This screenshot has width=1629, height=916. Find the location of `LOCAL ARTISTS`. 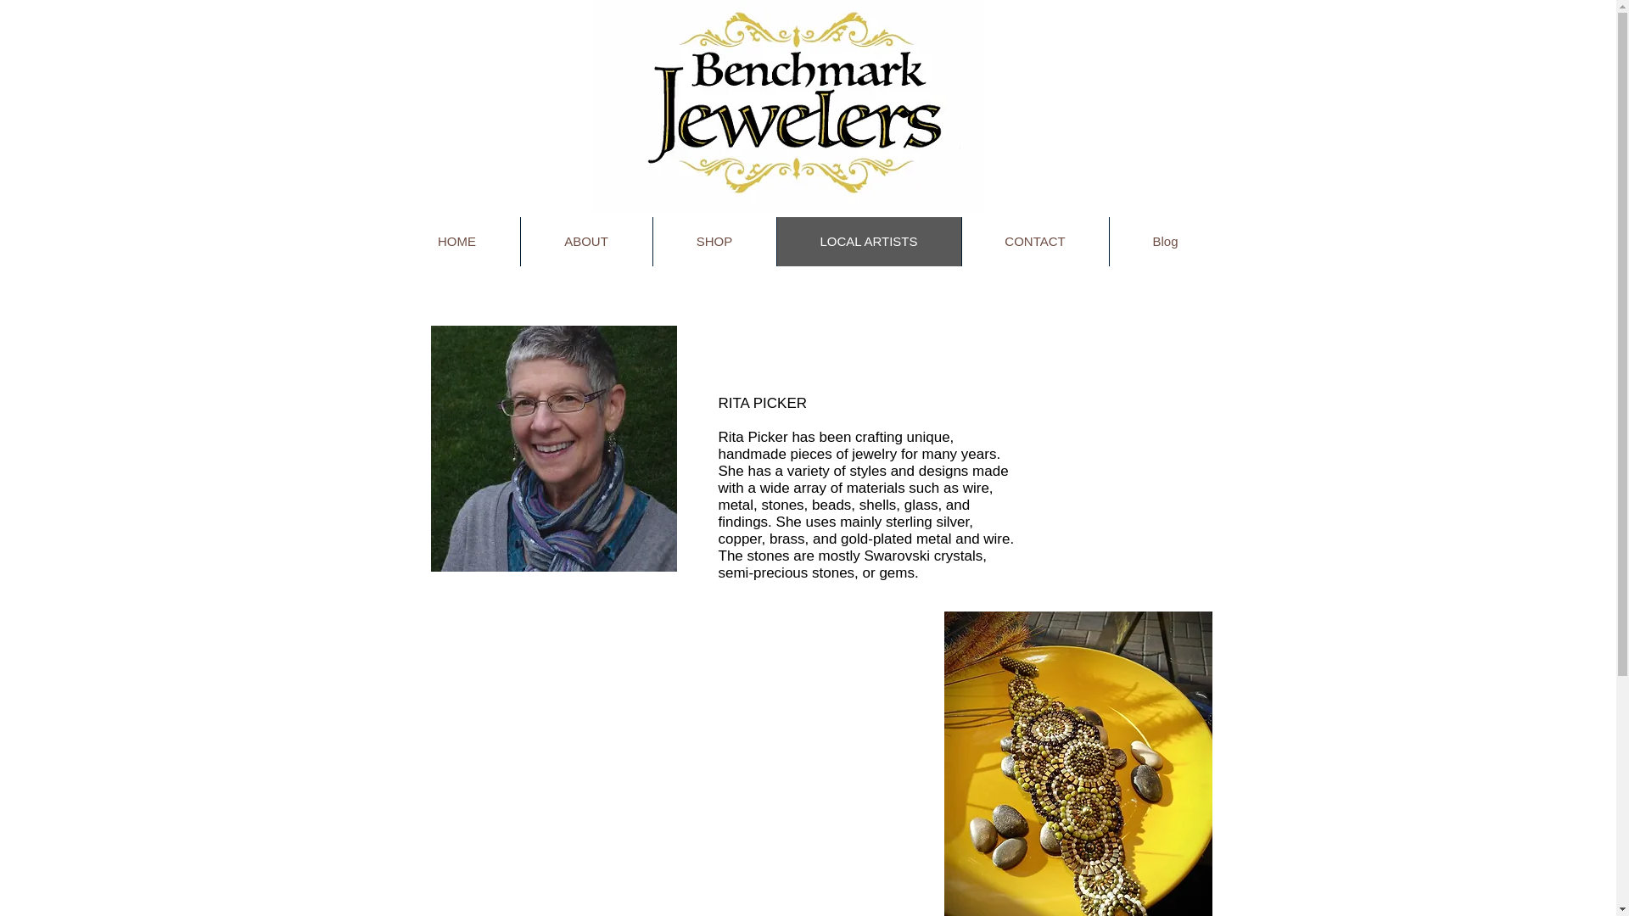

LOCAL ARTISTS is located at coordinates (867, 241).